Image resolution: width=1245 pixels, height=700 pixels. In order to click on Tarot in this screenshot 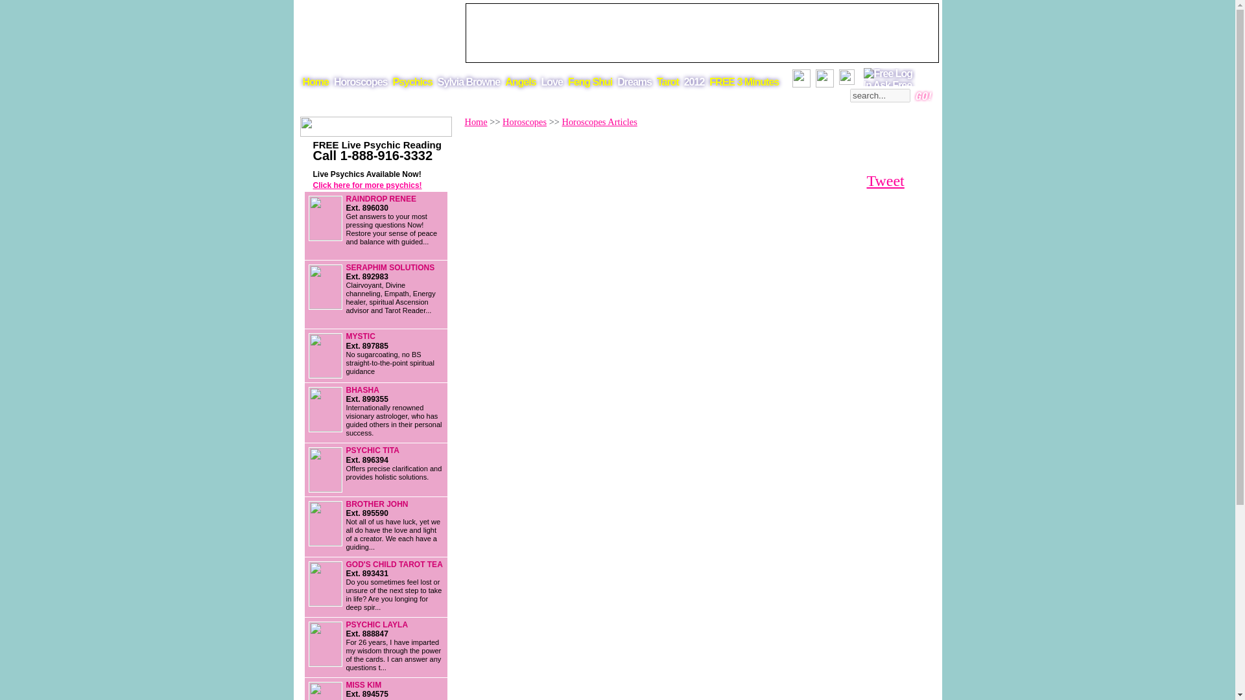, I will do `click(668, 85)`.